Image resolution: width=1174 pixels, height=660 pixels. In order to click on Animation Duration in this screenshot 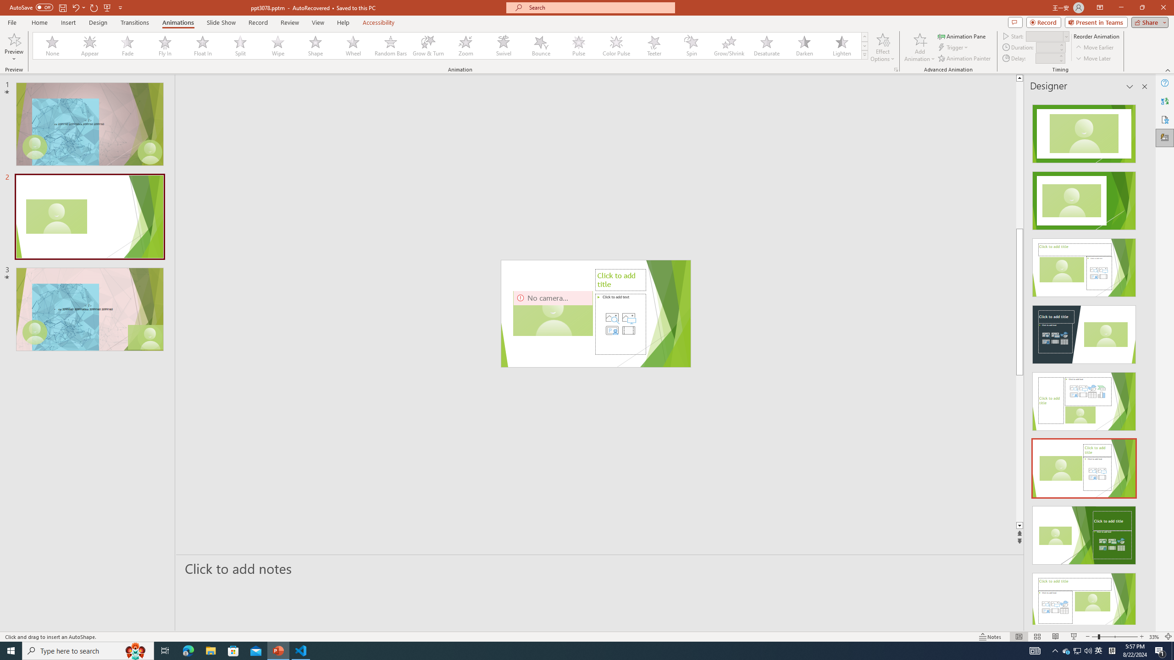, I will do `click(1047, 47)`.